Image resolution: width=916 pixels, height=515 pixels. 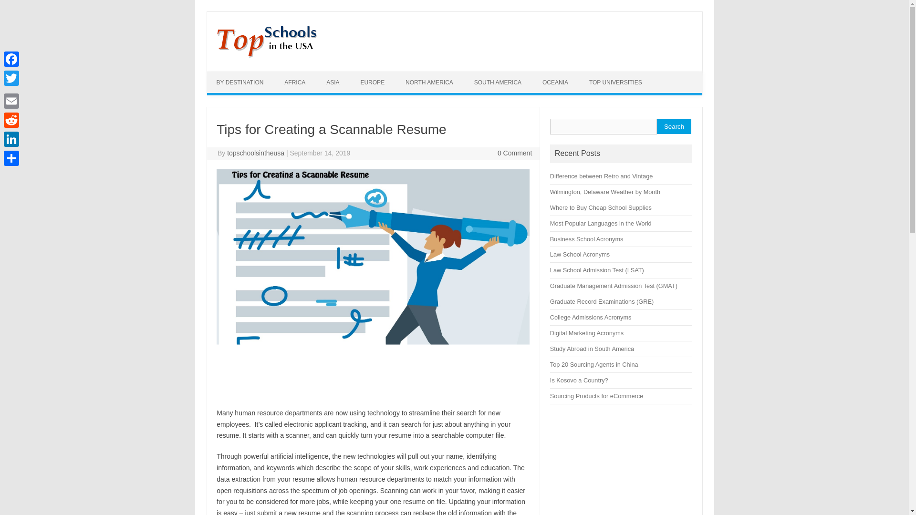 I want to click on Email, so click(x=11, y=101).